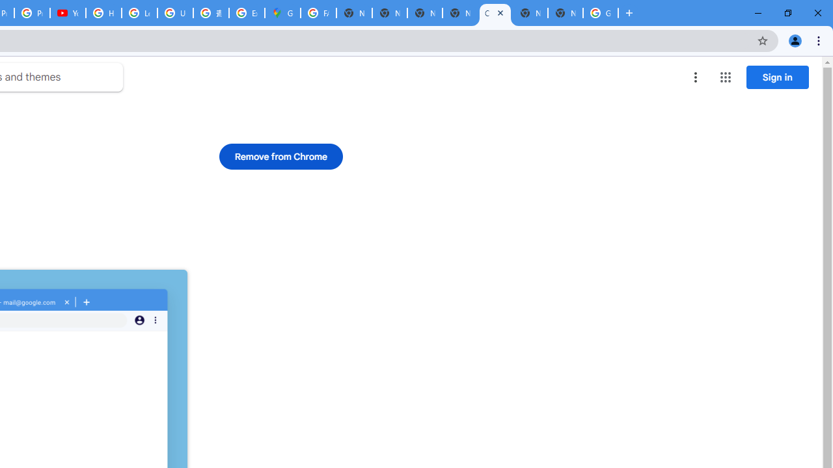  What do you see at coordinates (281, 156) in the screenshot?
I see `Remove from Chrome` at bounding box center [281, 156].